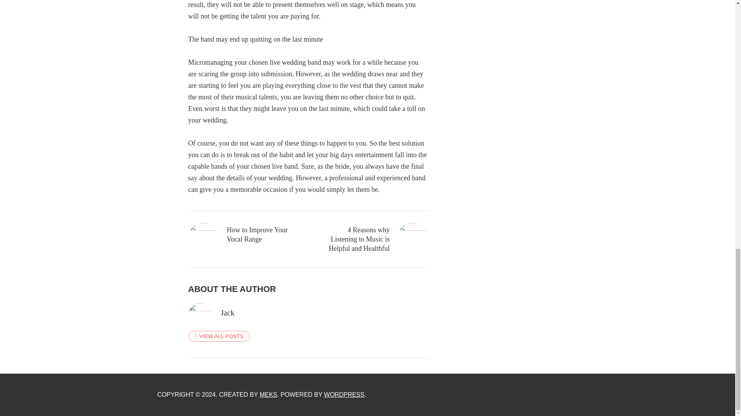 This screenshot has width=741, height=416. I want to click on 4 Reasons why Listening to Music is Helpful and Healthful, so click(374, 239).